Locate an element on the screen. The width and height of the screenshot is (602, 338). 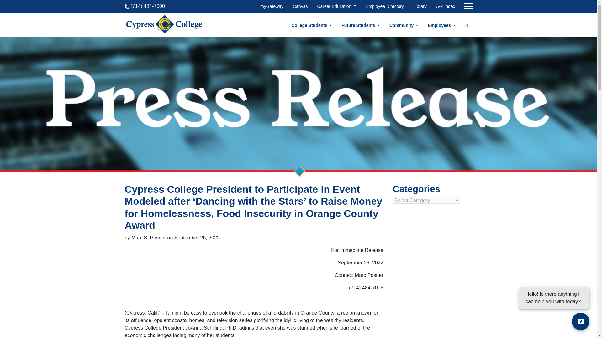
Canvas is located at coordinates (300, 6).